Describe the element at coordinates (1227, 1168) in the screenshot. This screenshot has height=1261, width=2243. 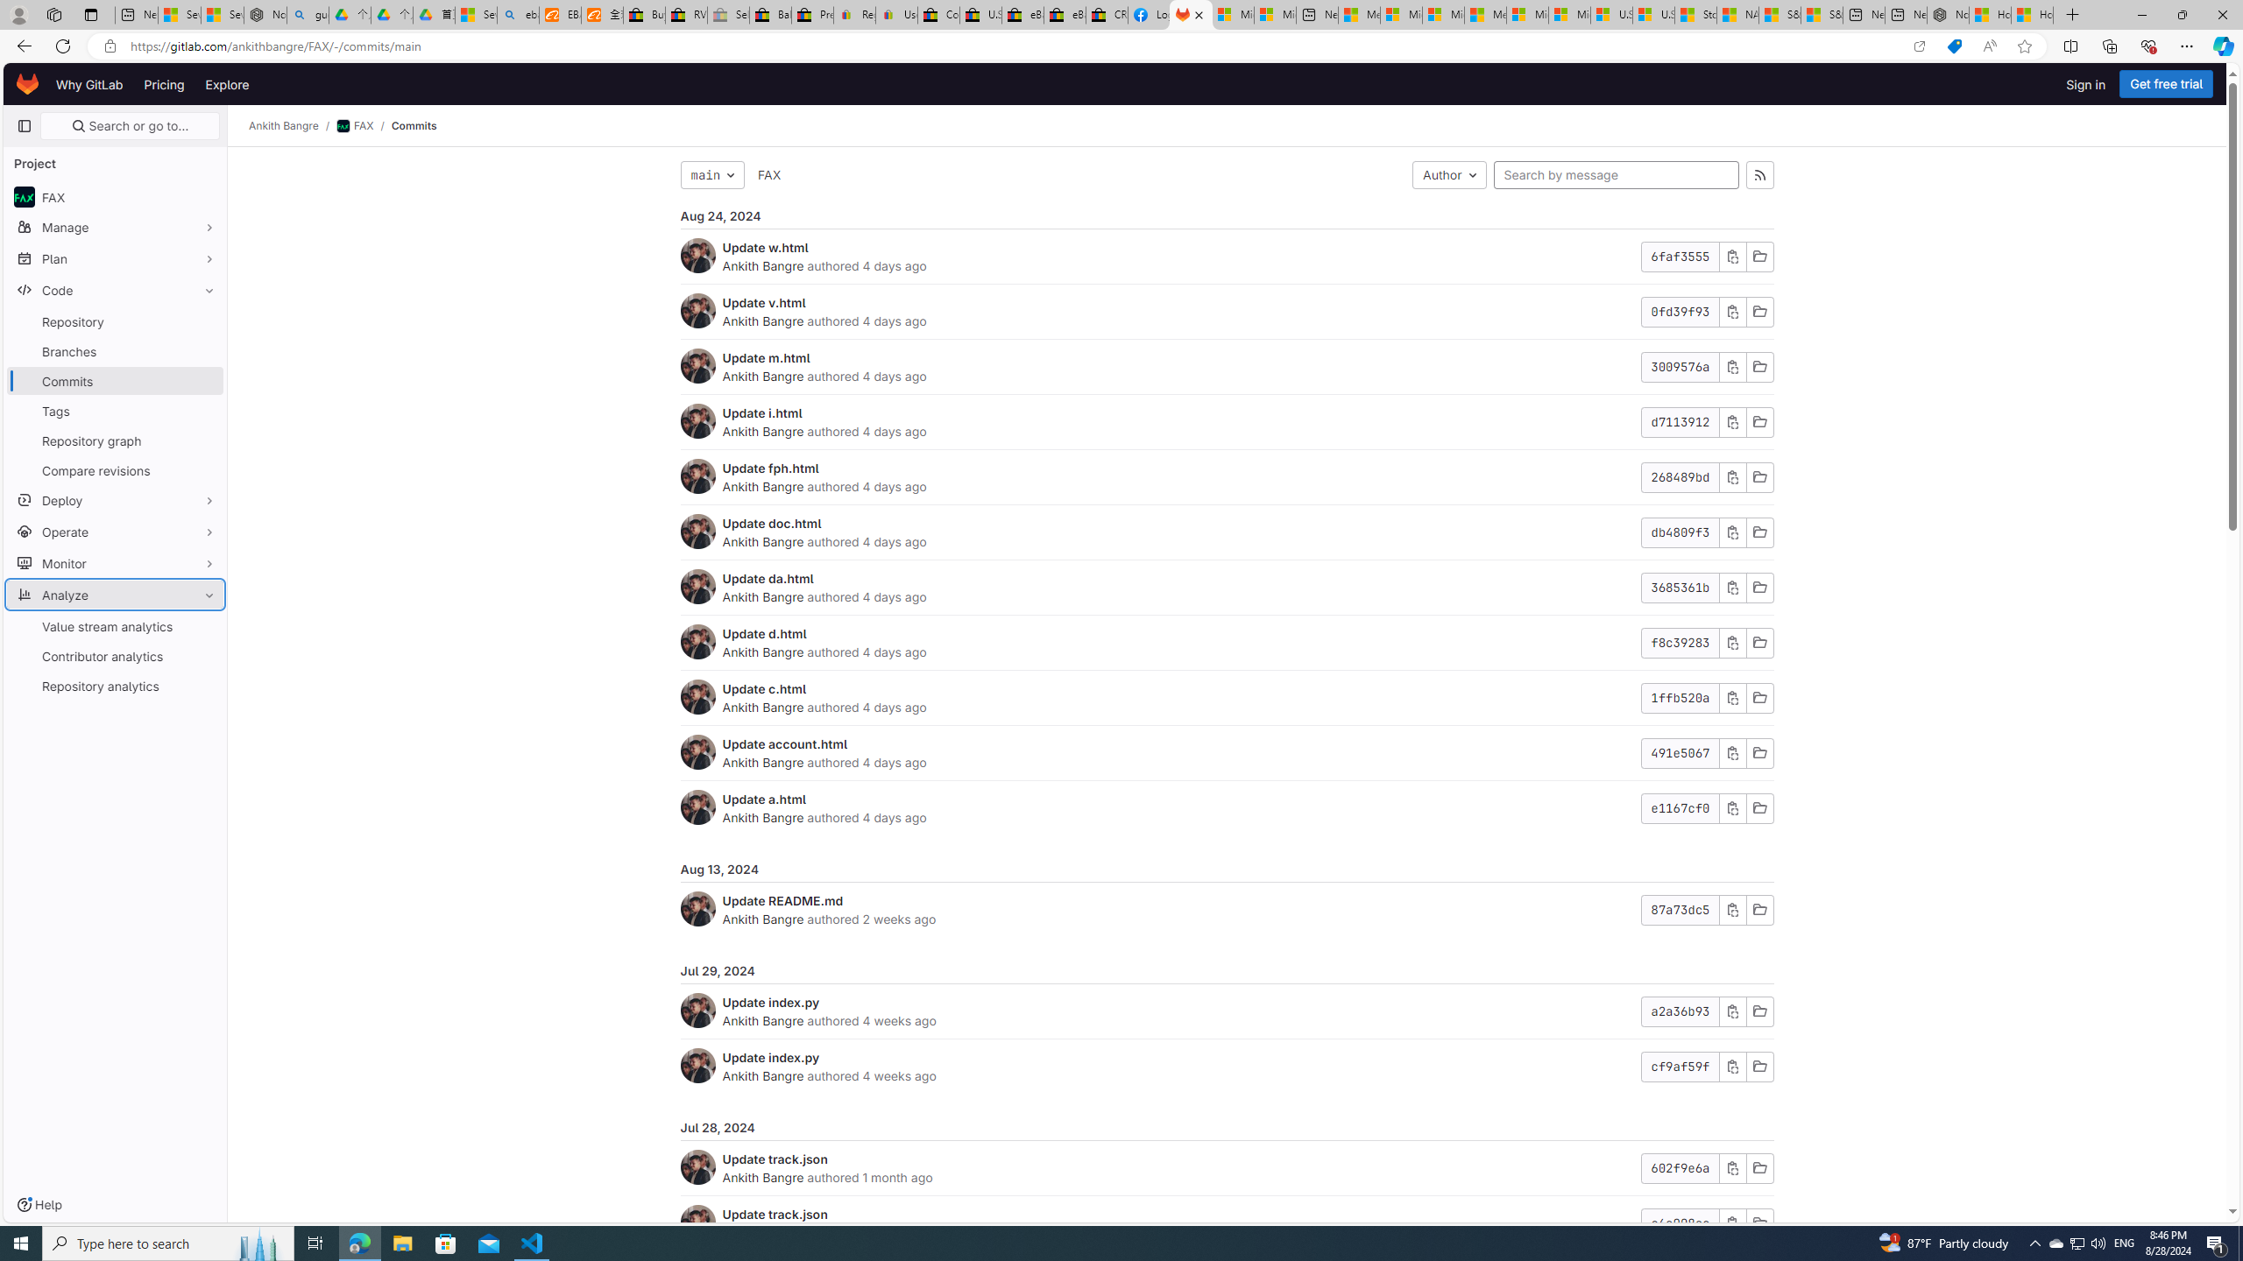
I see `Update track.jsonAnkith Bangre authored 1 month ago602f9e6a` at that location.